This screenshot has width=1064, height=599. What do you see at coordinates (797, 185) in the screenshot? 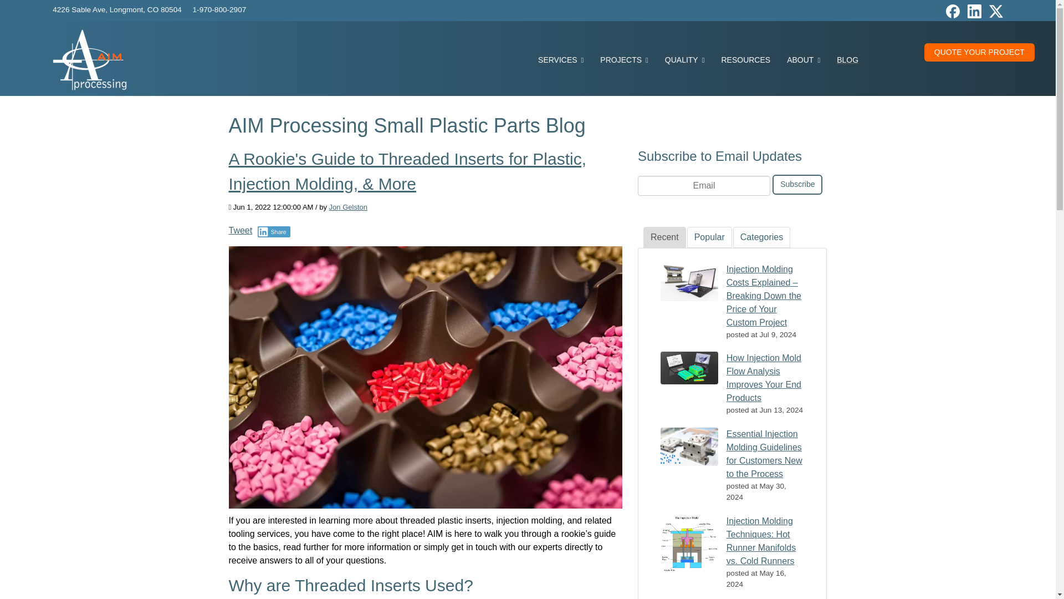
I see `Subscribe` at bounding box center [797, 185].